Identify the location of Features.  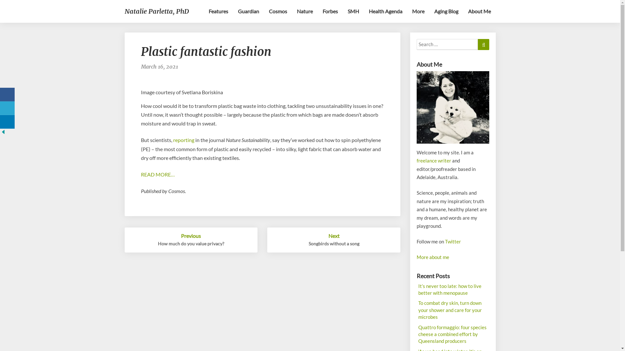
(218, 11).